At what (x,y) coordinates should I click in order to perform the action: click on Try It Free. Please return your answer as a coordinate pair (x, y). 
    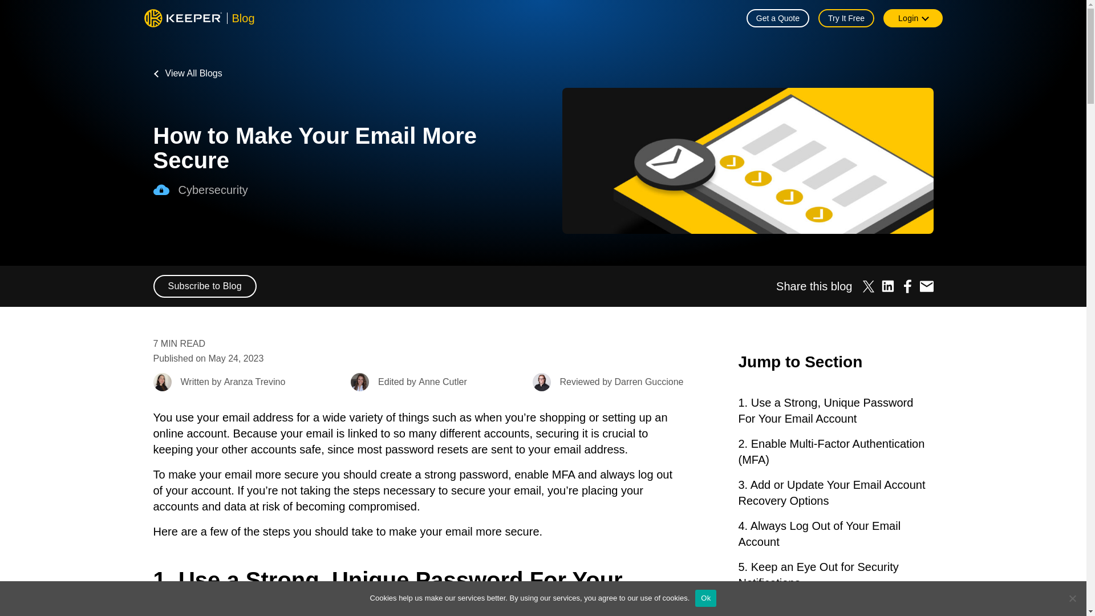
    Looking at the image, I should click on (846, 18).